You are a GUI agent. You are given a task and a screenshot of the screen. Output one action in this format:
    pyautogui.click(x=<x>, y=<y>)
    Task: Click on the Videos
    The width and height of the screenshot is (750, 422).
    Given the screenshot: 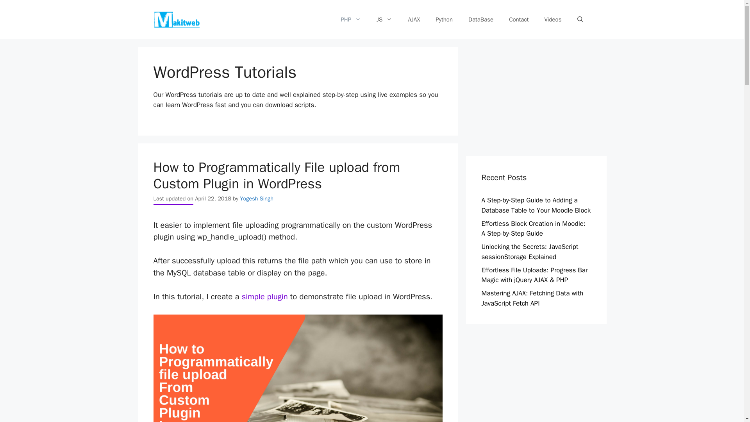 What is the action you would take?
    pyautogui.click(x=552, y=20)
    